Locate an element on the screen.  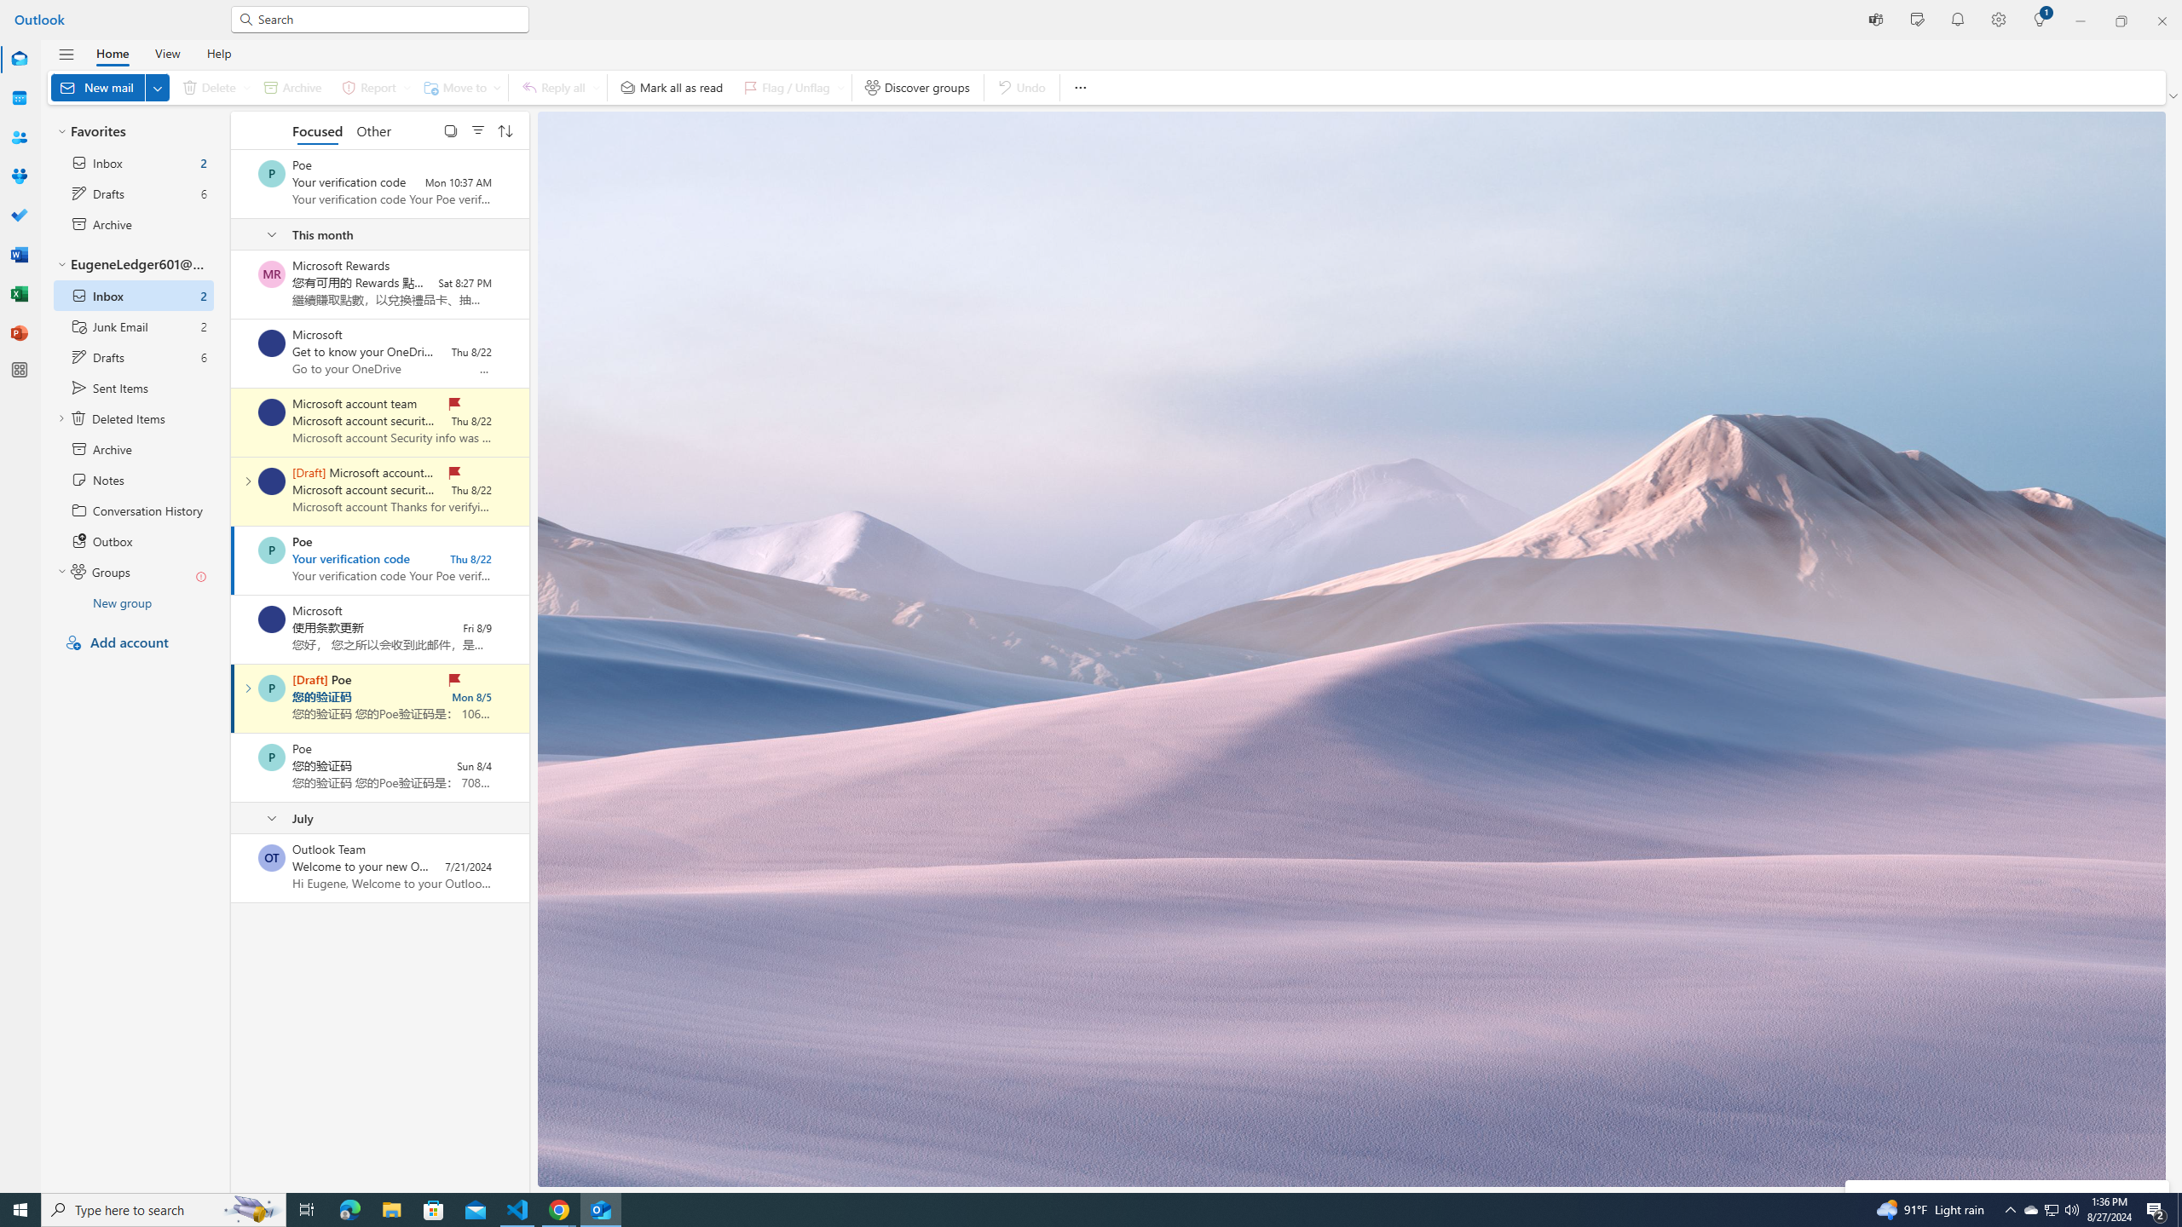
Search for email, meetings, files and more. is located at coordinates (389, 19).